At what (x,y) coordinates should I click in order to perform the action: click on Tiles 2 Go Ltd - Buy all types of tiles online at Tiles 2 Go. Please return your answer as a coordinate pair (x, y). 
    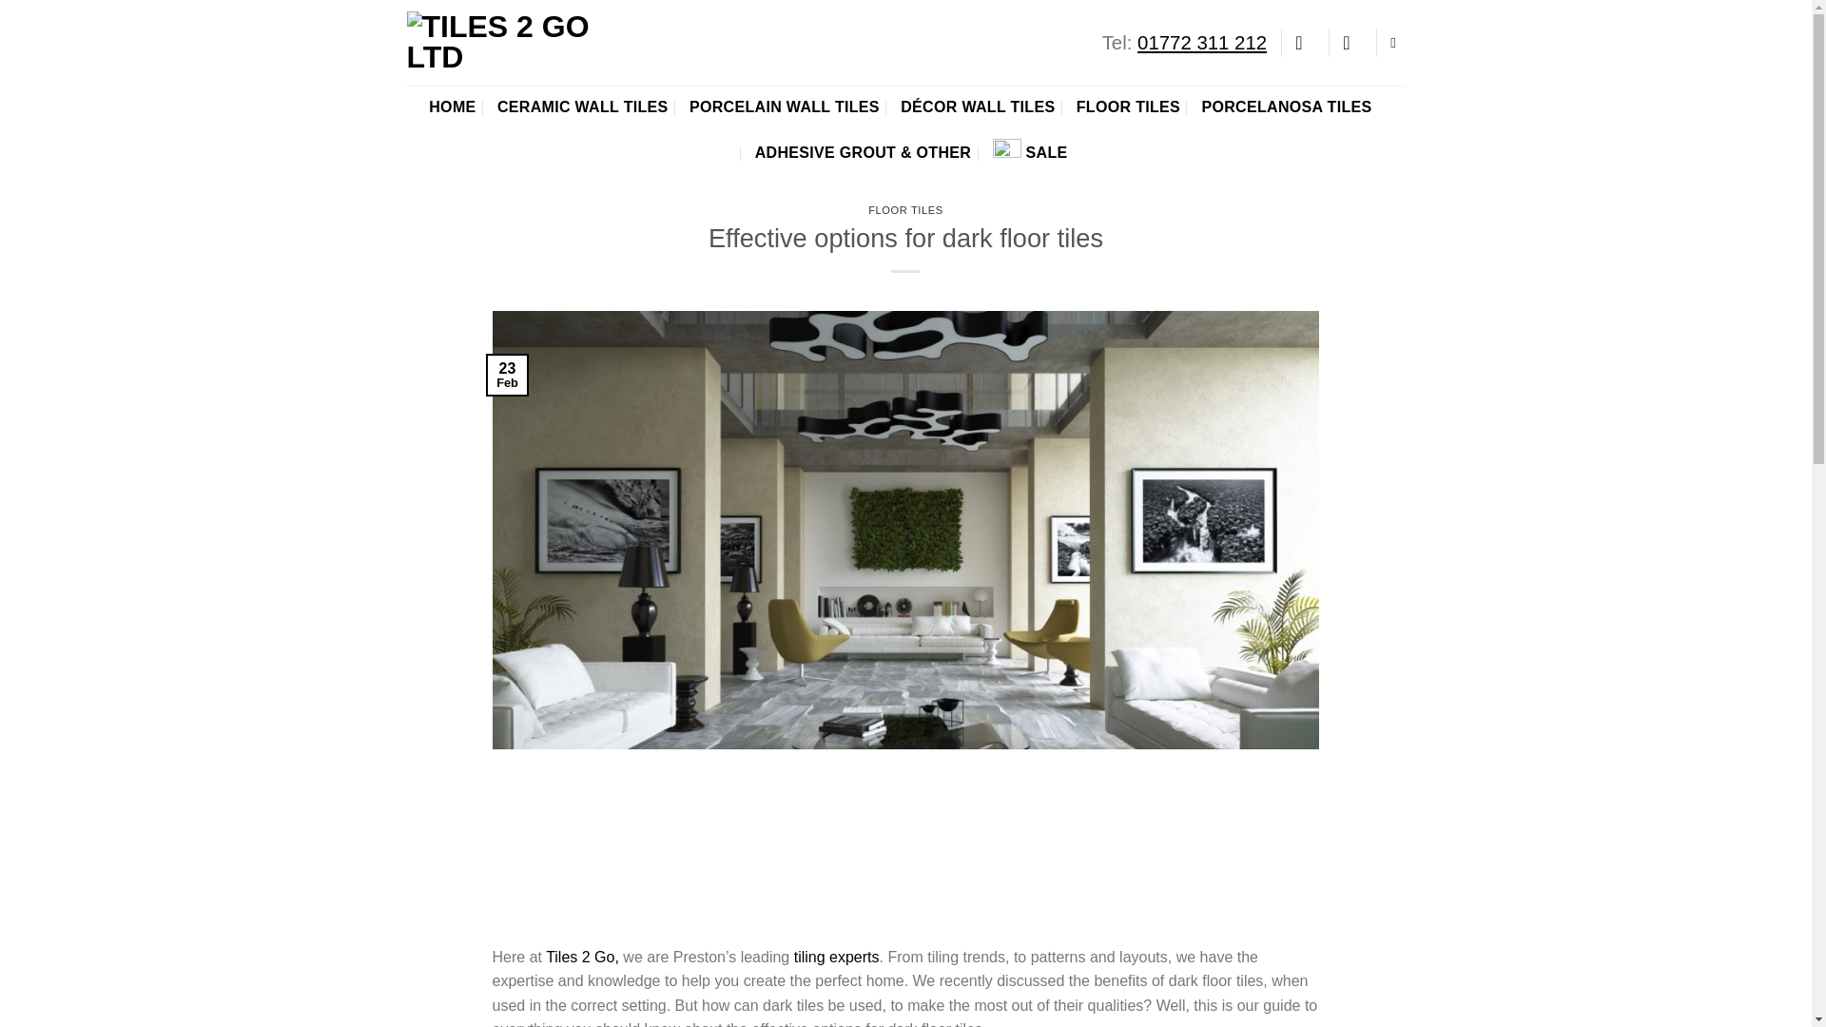
    Looking at the image, I should click on (502, 42).